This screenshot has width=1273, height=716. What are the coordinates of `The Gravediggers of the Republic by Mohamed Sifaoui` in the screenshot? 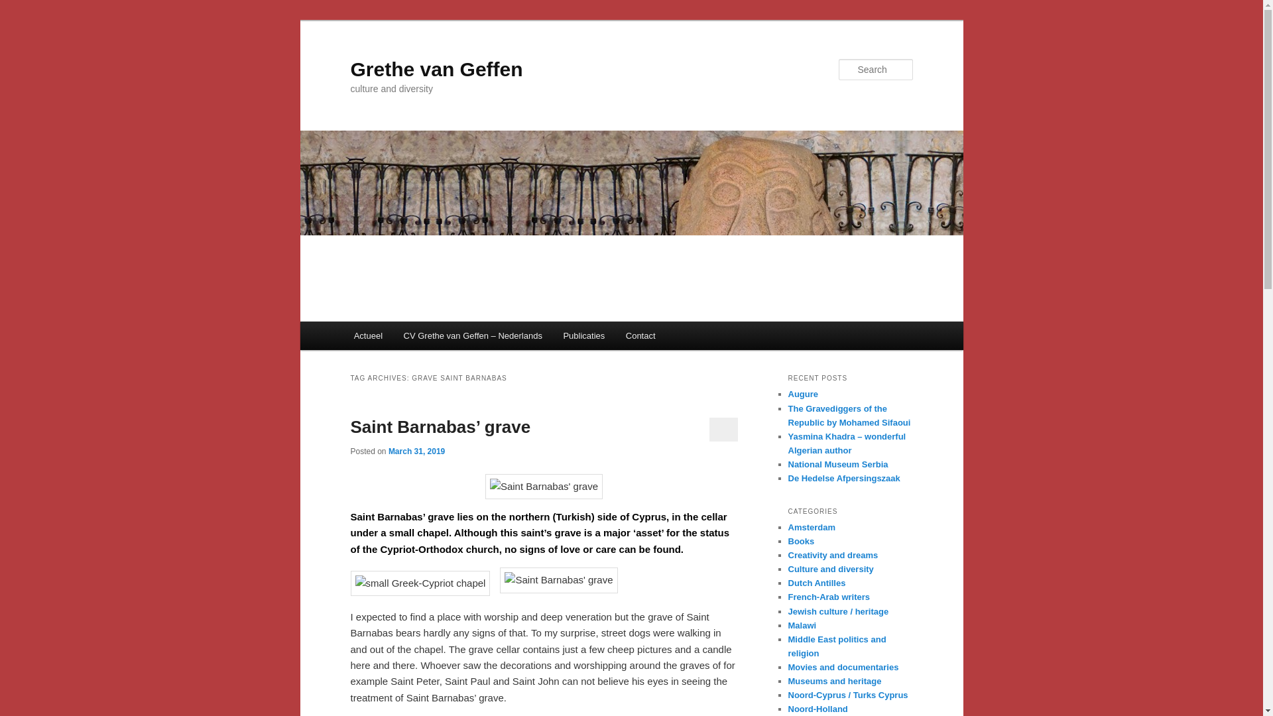 It's located at (849, 415).